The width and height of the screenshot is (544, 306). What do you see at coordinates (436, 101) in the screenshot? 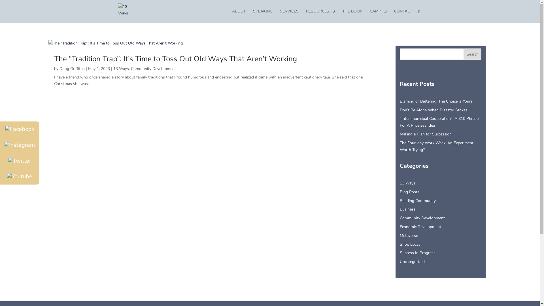
I see `Blaming or Bettering: The Choice is Yours` at bounding box center [436, 101].